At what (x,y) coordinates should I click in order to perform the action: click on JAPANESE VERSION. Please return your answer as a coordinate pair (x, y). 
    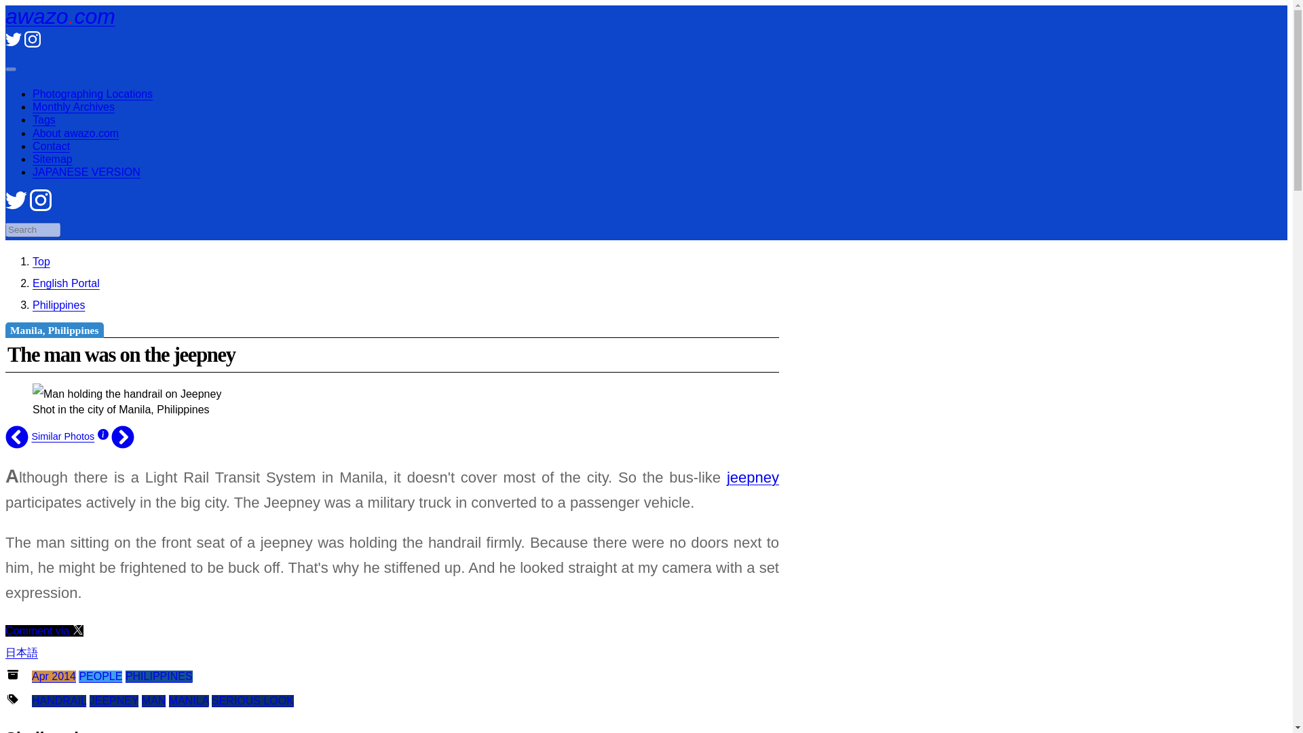
    Looking at the image, I should click on (87, 172).